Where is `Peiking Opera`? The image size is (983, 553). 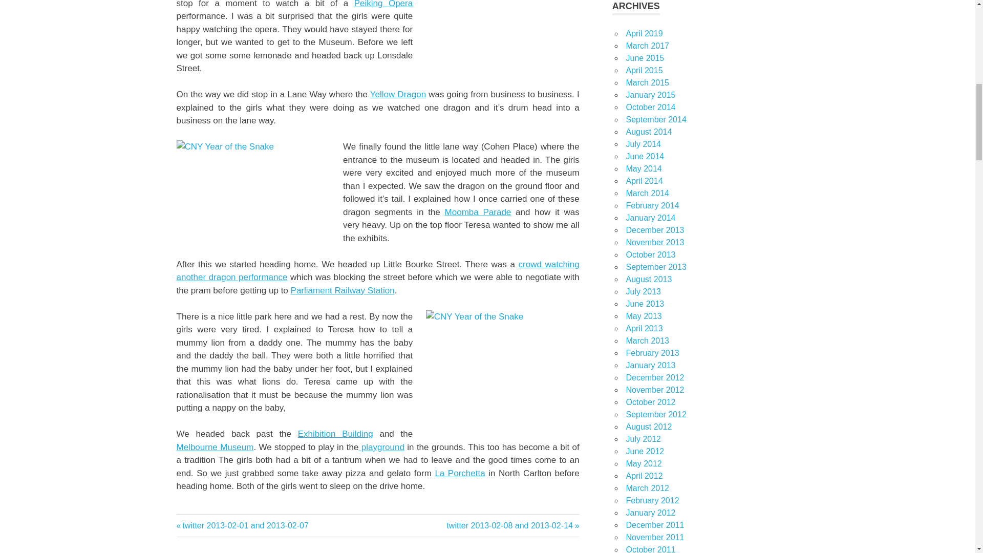
Peiking Opera is located at coordinates (343, 290).